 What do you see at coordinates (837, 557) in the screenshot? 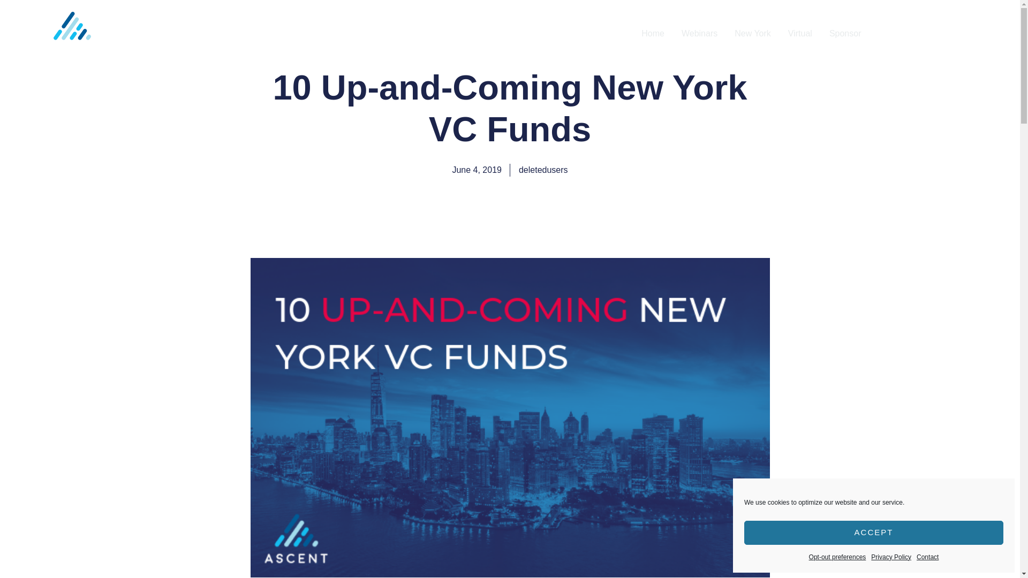
I see `Opt-out preferences` at bounding box center [837, 557].